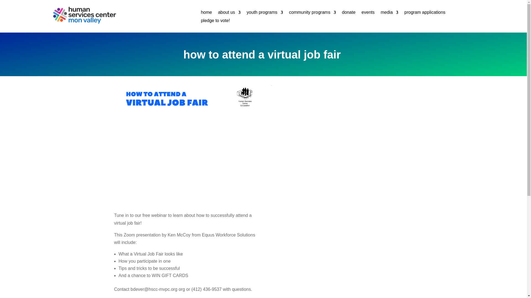  I want to click on about us, so click(229, 13).